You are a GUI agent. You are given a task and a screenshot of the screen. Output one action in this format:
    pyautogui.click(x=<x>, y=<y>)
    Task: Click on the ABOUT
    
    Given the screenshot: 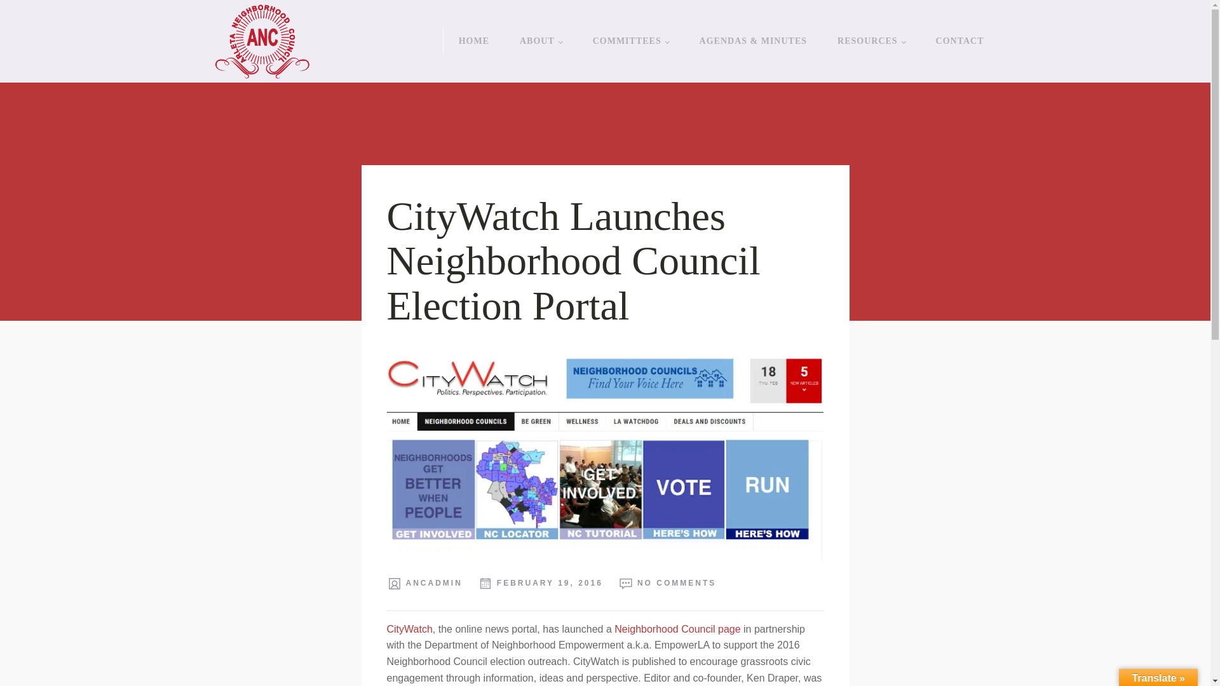 What is the action you would take?
    pyautogui.click(x=541, y=41)
    